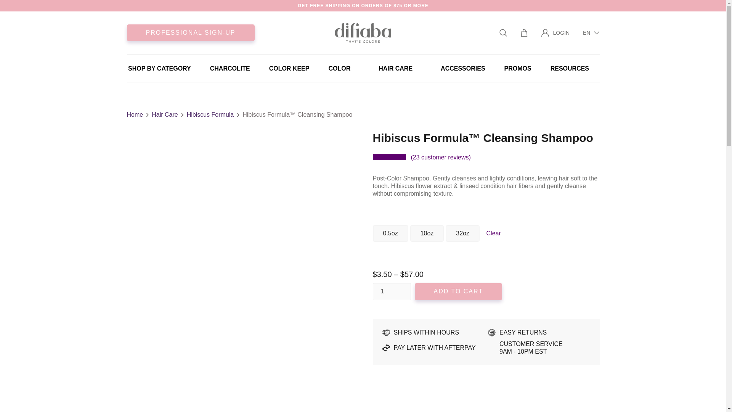 This screenshot has height=412, width=732. I want to click on PROFESSIONAL SIGN-UP, so click(190, 32).